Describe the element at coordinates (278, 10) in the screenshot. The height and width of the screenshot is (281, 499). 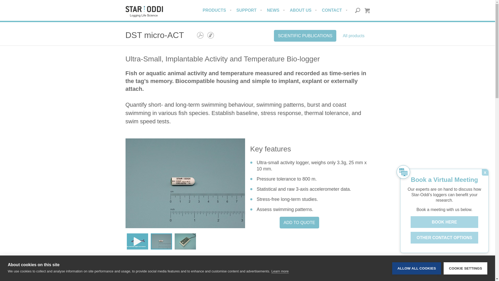
I see `NEWS` at that location.